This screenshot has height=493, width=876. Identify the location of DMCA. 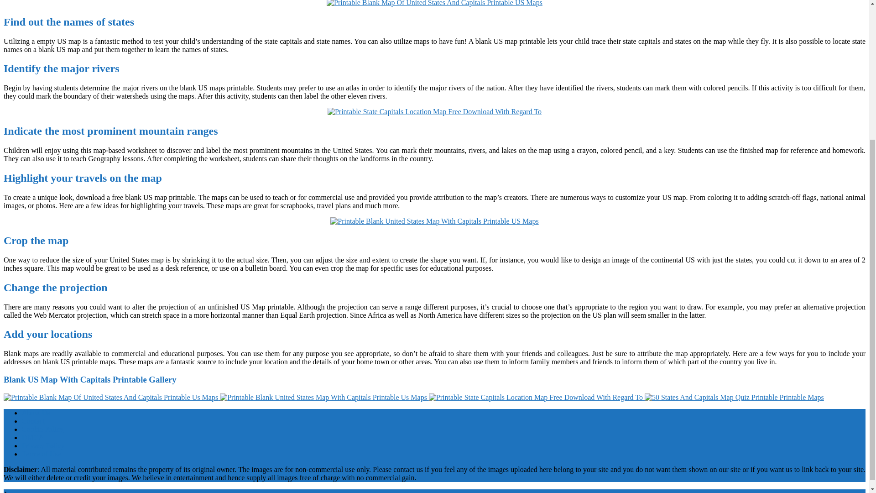
(33, 437).